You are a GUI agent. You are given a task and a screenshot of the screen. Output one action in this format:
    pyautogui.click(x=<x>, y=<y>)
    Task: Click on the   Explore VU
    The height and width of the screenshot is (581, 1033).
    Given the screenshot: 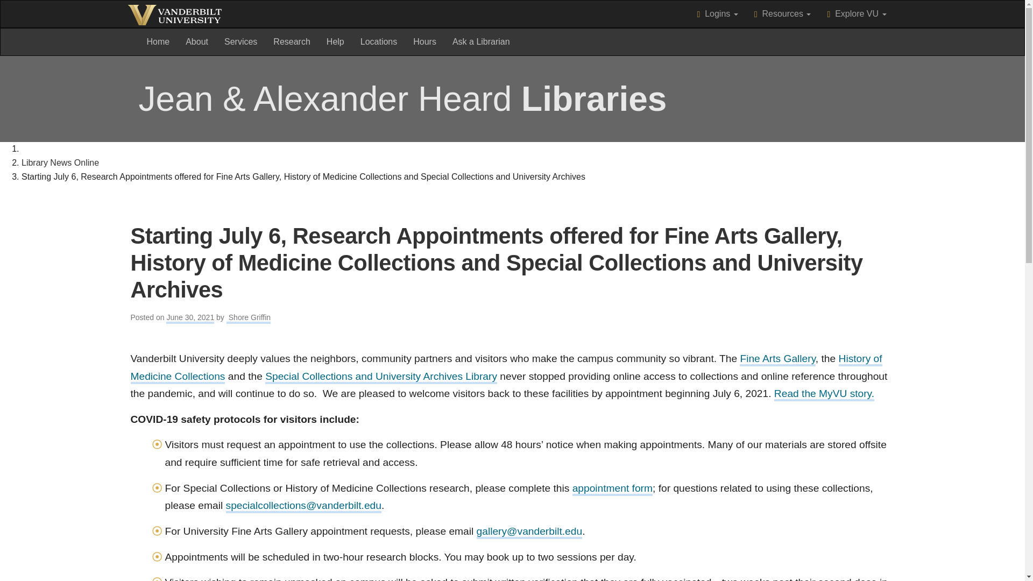 What is the action you would take?
    pyautogui.click(x=857, y=14)
    